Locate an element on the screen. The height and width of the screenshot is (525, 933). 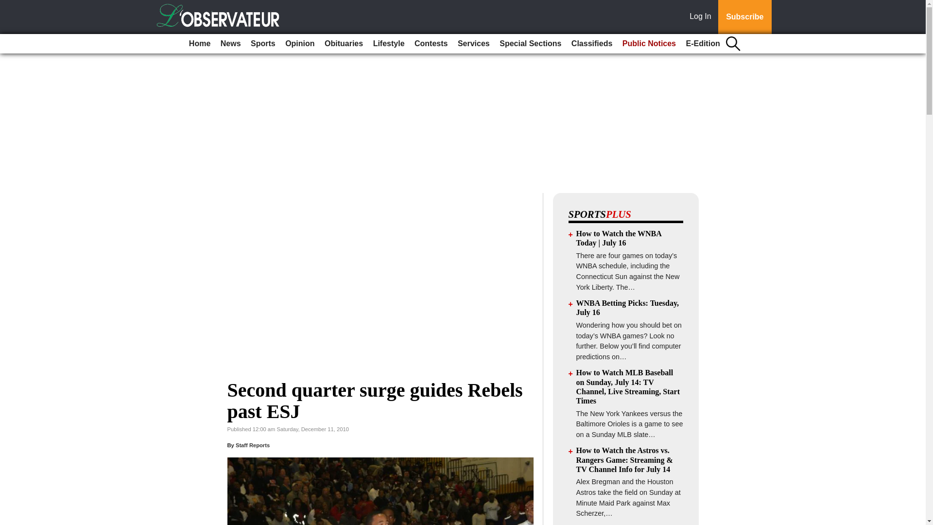
Log In is located at coordinates (702, 17).